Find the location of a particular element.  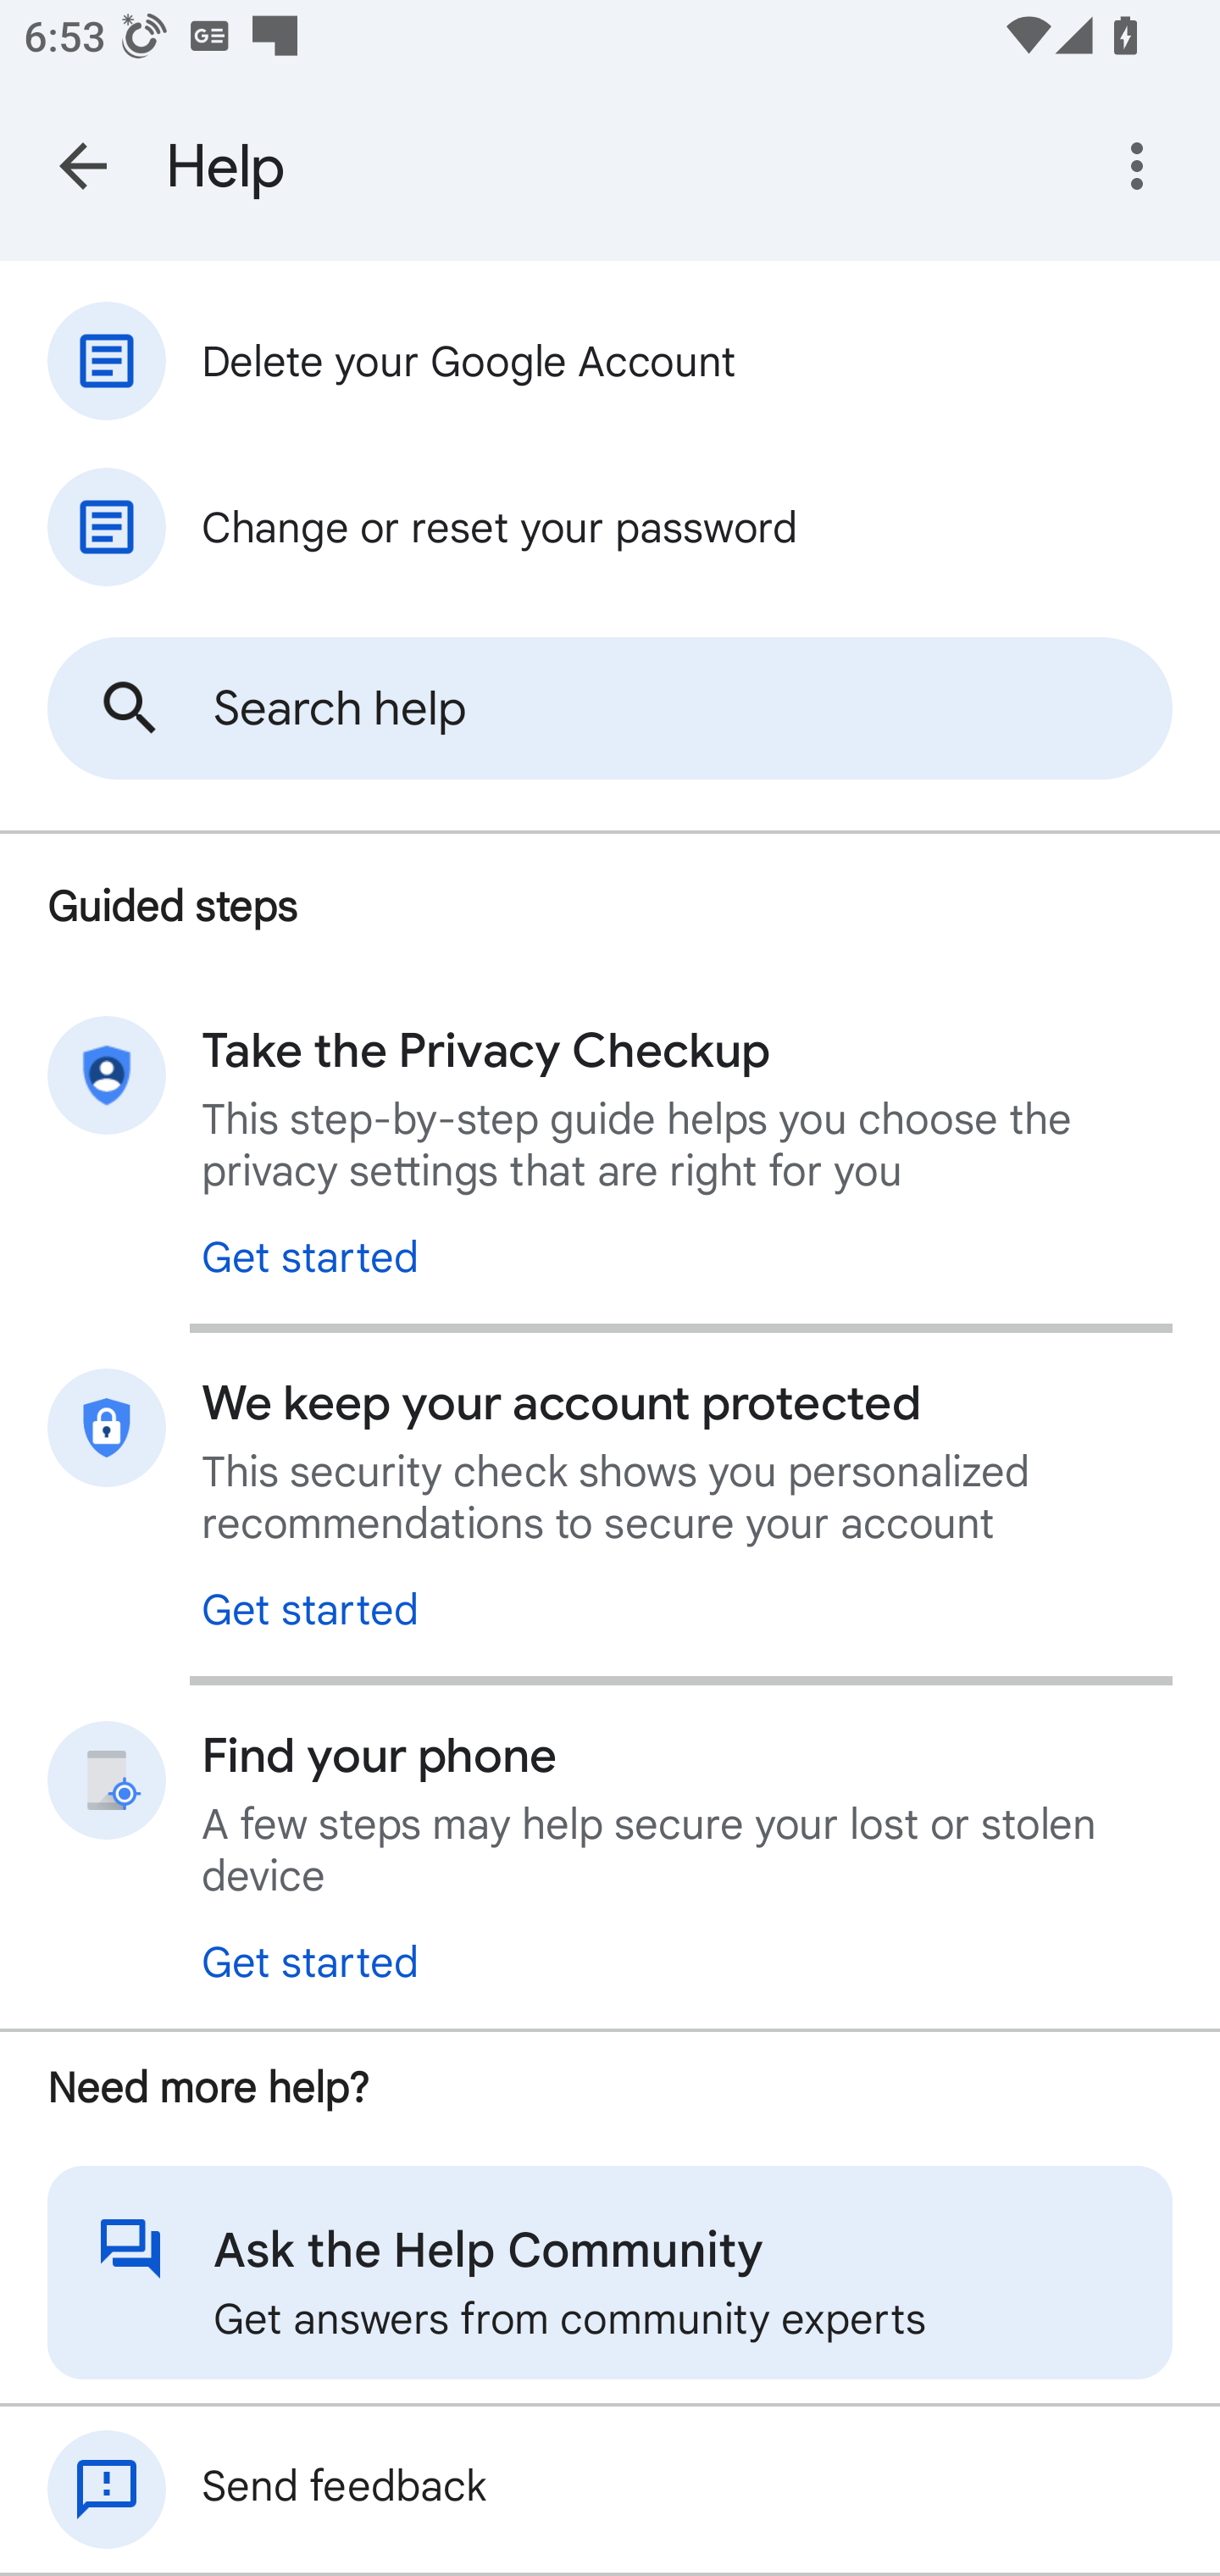

Search help is located at coordinates (610, 708).